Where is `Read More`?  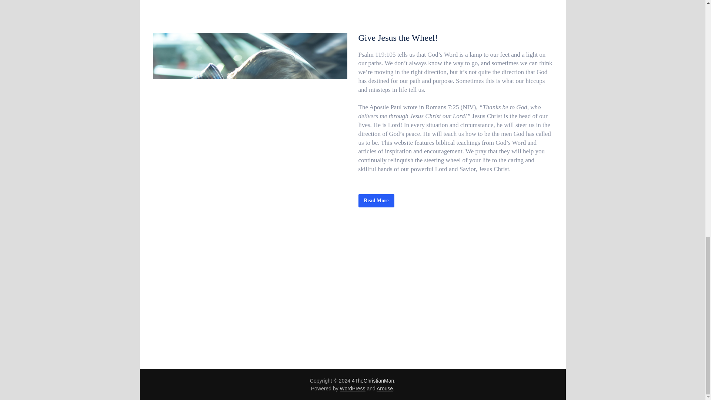 Read More is located at coordinates (376, 201).